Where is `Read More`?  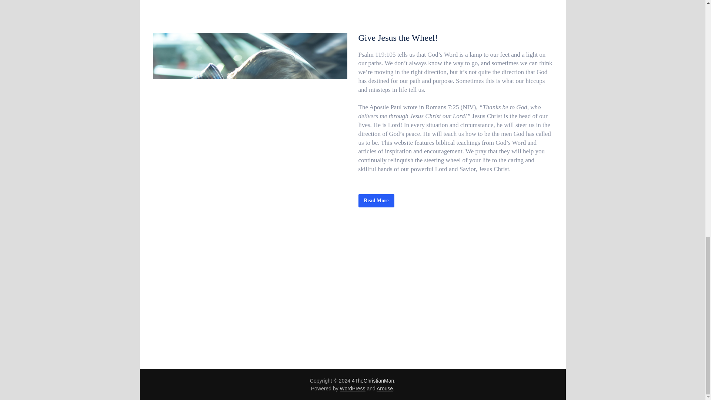 Read More is located at coordinates (376, 201).